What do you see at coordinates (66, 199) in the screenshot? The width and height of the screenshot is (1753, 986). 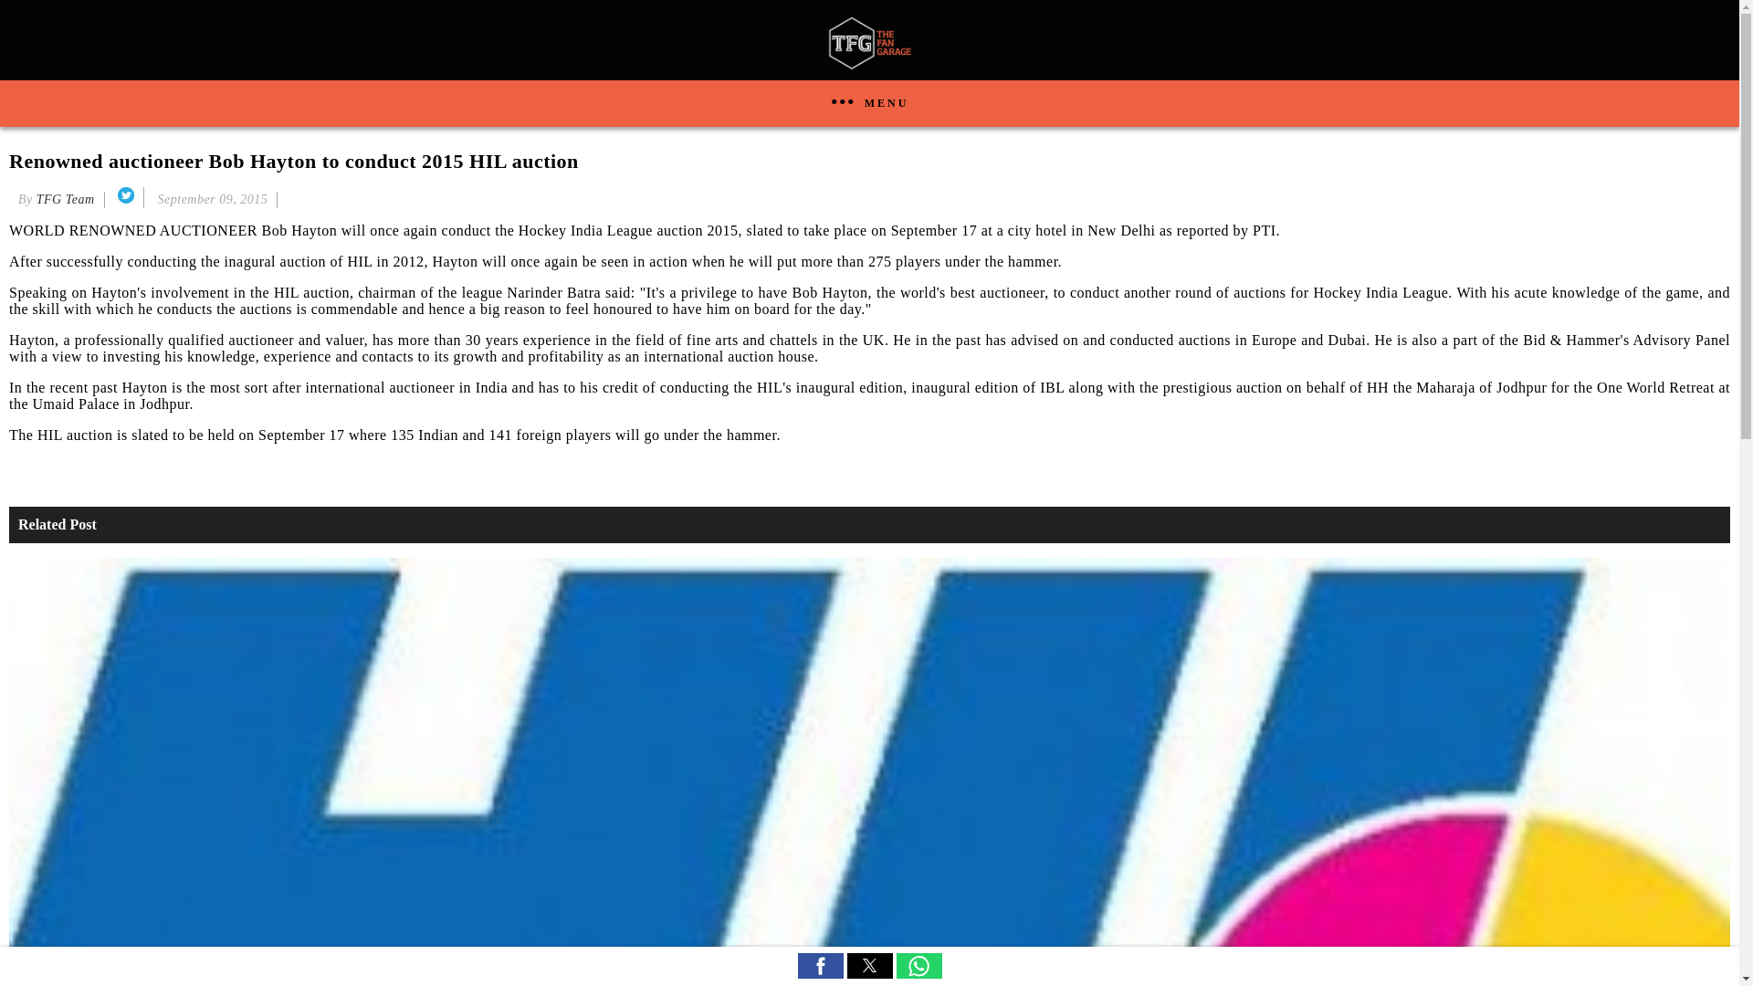 I see `TFG Team` at bounding box center [66, 199].